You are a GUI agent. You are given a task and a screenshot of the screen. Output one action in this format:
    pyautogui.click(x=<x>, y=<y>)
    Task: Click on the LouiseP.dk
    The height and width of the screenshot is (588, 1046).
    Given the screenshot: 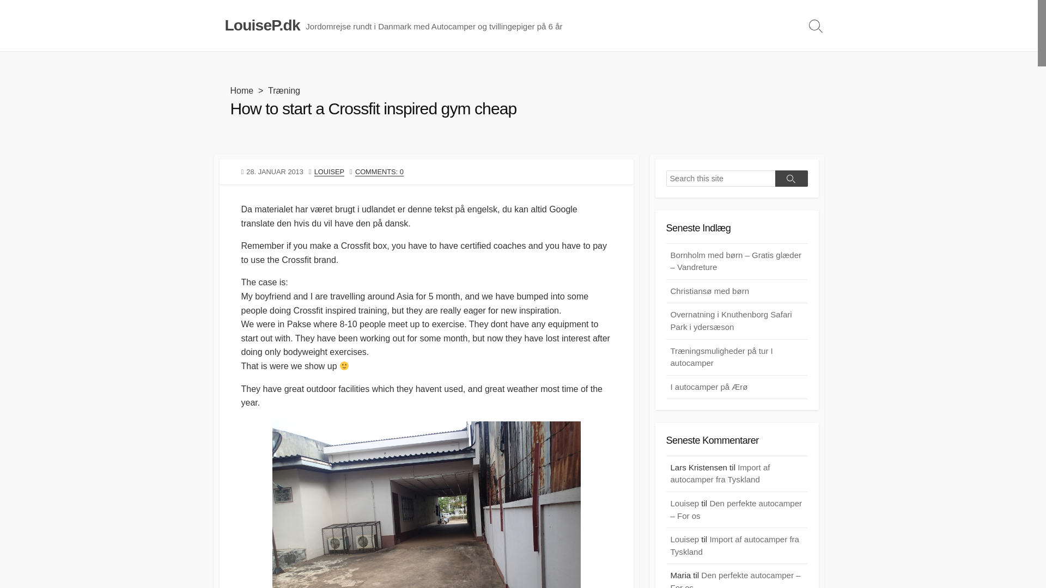 What is the action you would take?
    pyautogui.click(x=261, y=25)
    